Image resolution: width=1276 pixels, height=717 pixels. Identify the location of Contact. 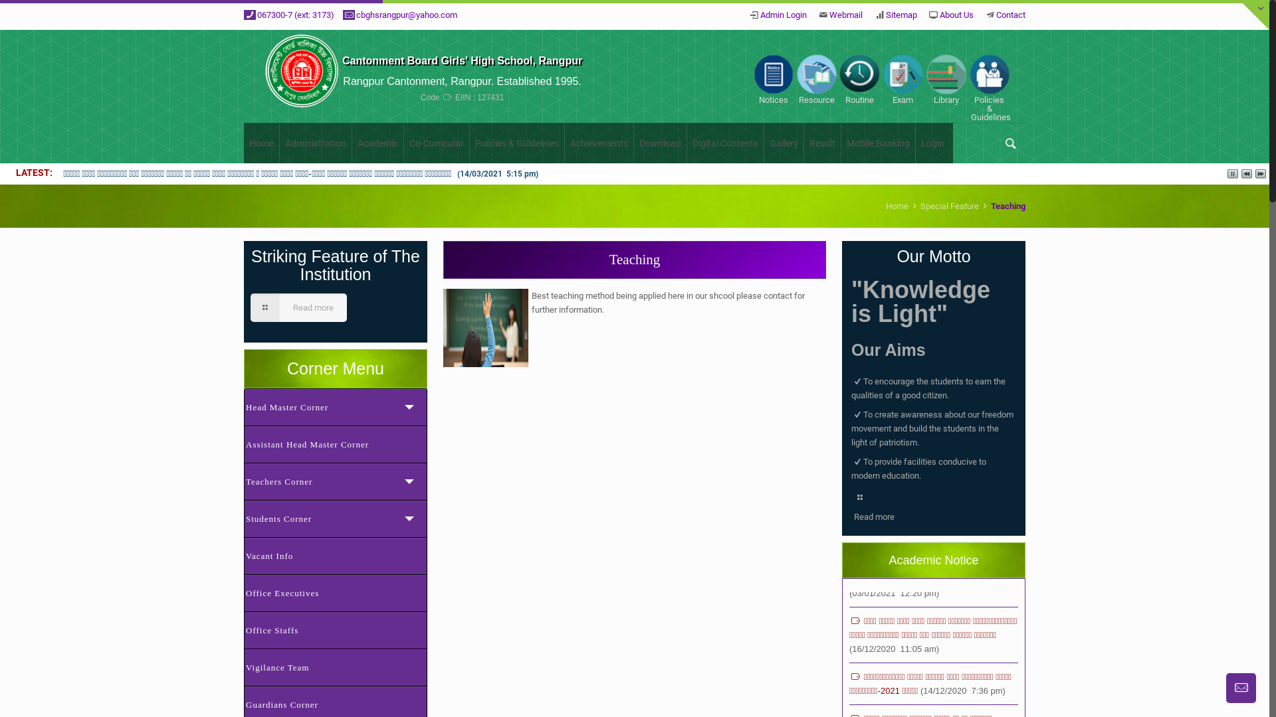
(1011, 15).